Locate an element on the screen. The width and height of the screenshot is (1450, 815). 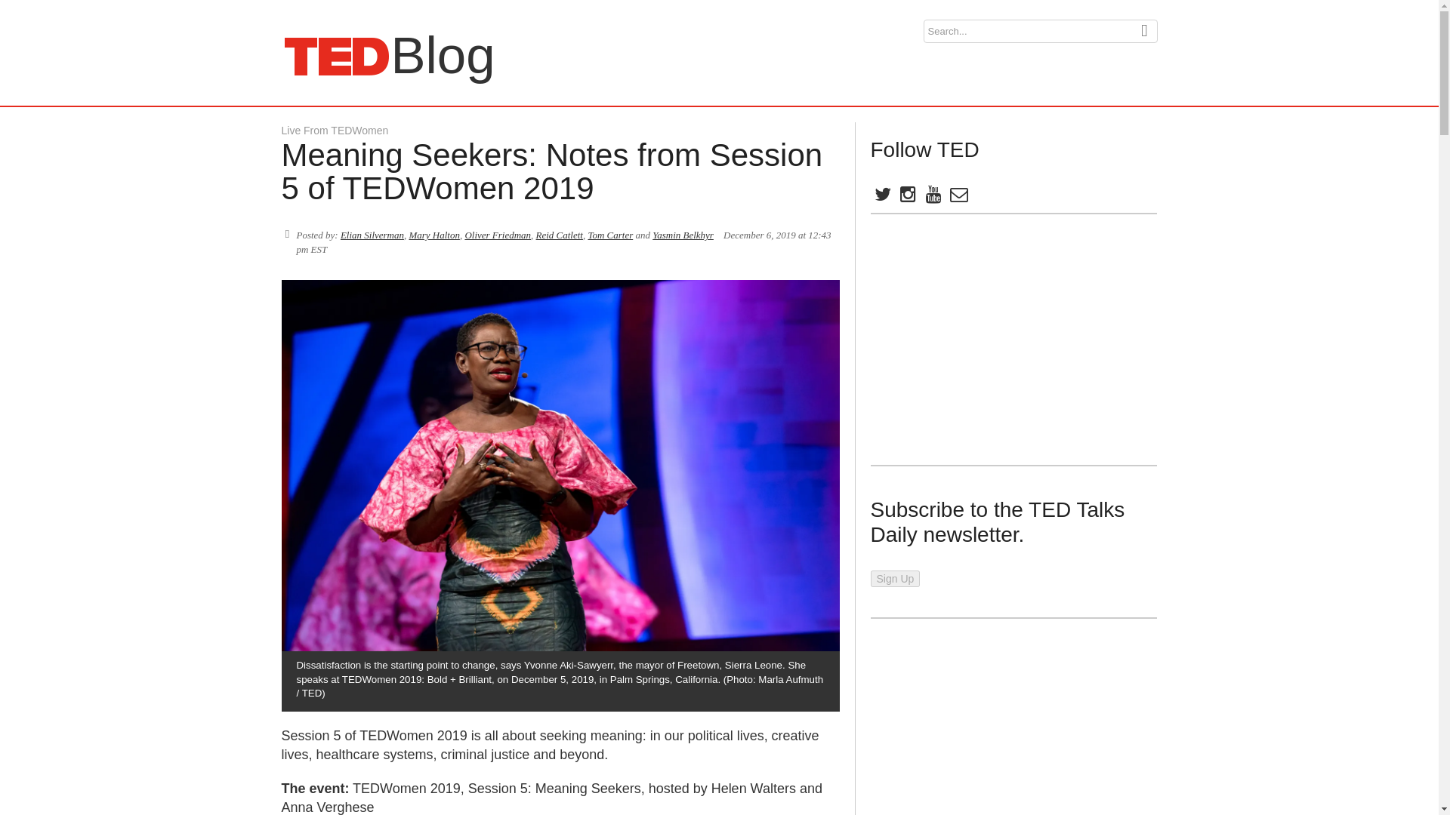
Mary Halton is located at coordinates (433, 234).